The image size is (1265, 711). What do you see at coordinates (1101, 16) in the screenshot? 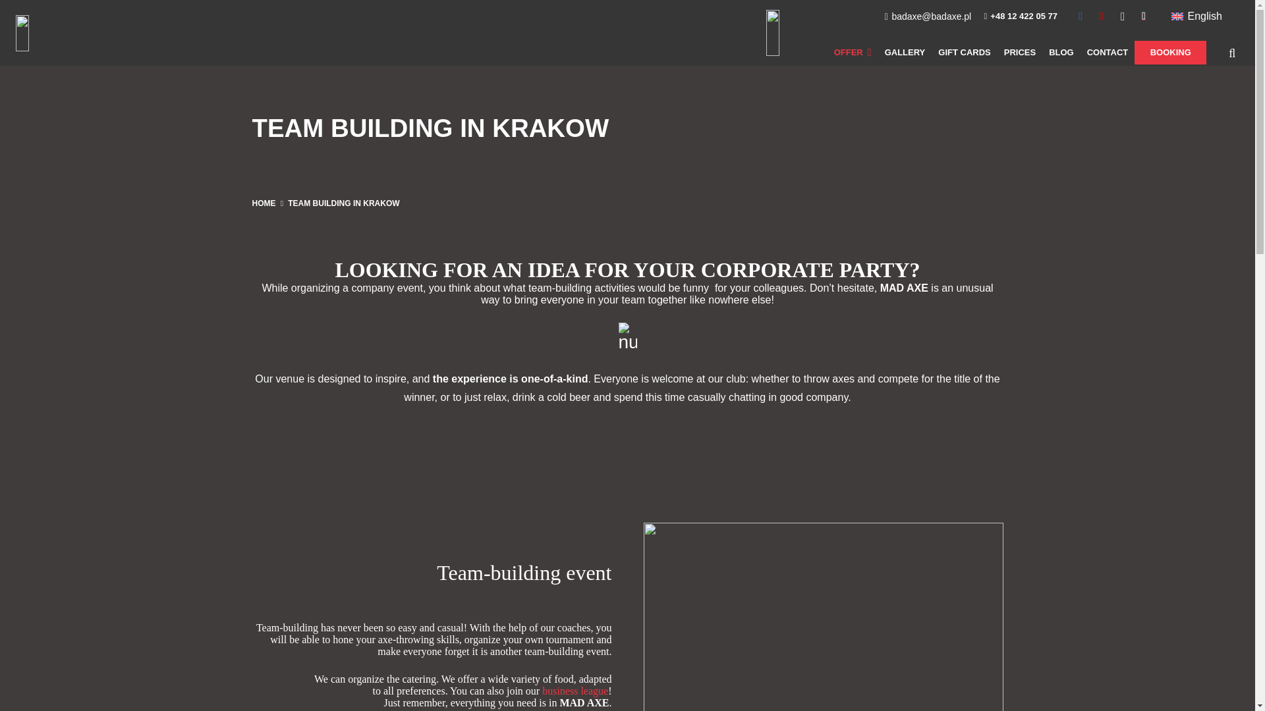
I see `YouTube` at bounding box center [1101, 16].